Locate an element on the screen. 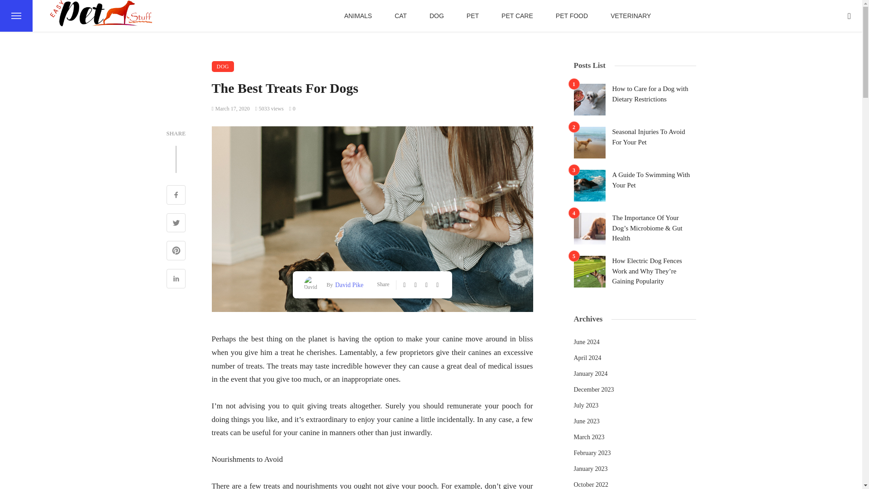 This screenshot has height=489, width=869. CAT is located at coordinates (400, 16).